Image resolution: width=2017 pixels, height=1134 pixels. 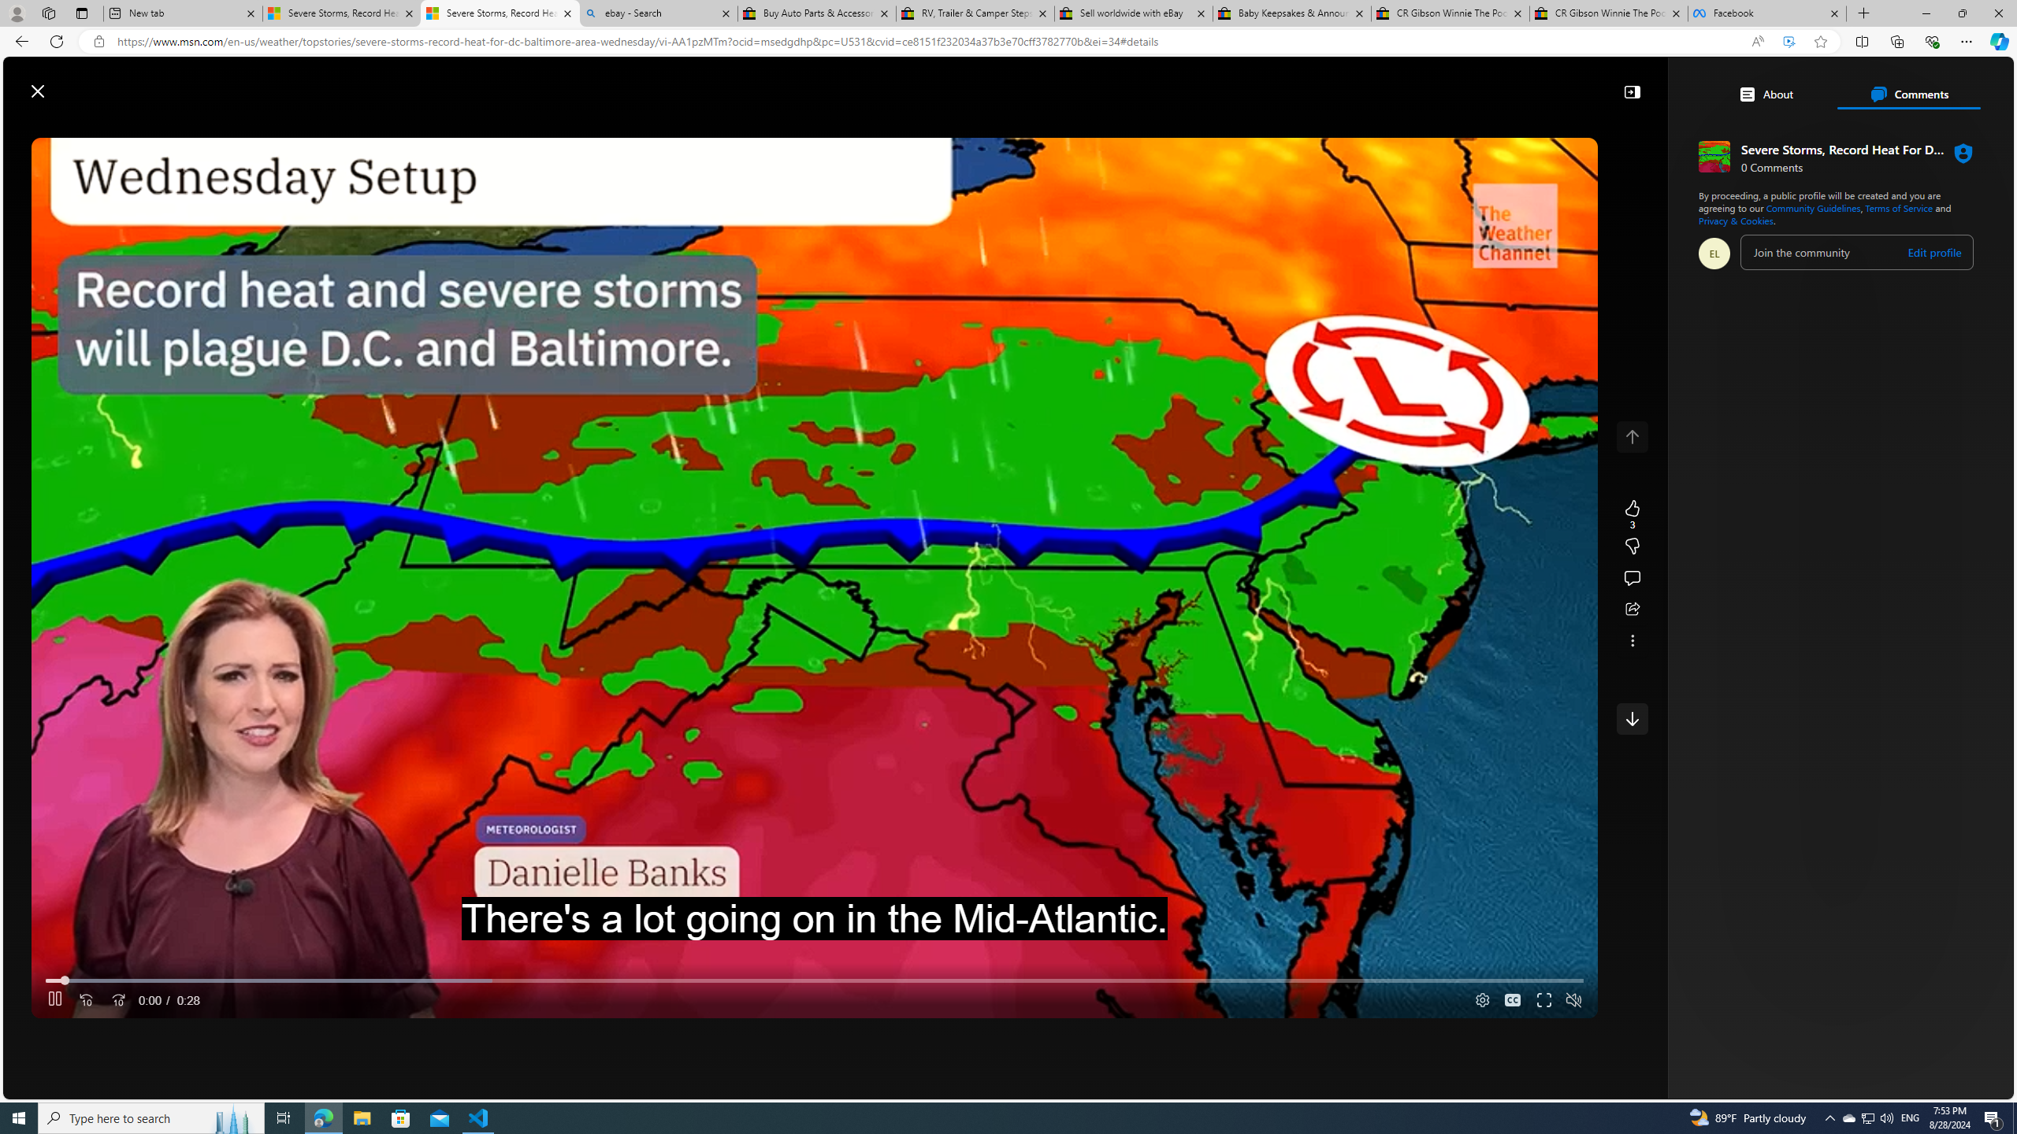 I want to click on Profile Picture, so click(x=1714, y=254).